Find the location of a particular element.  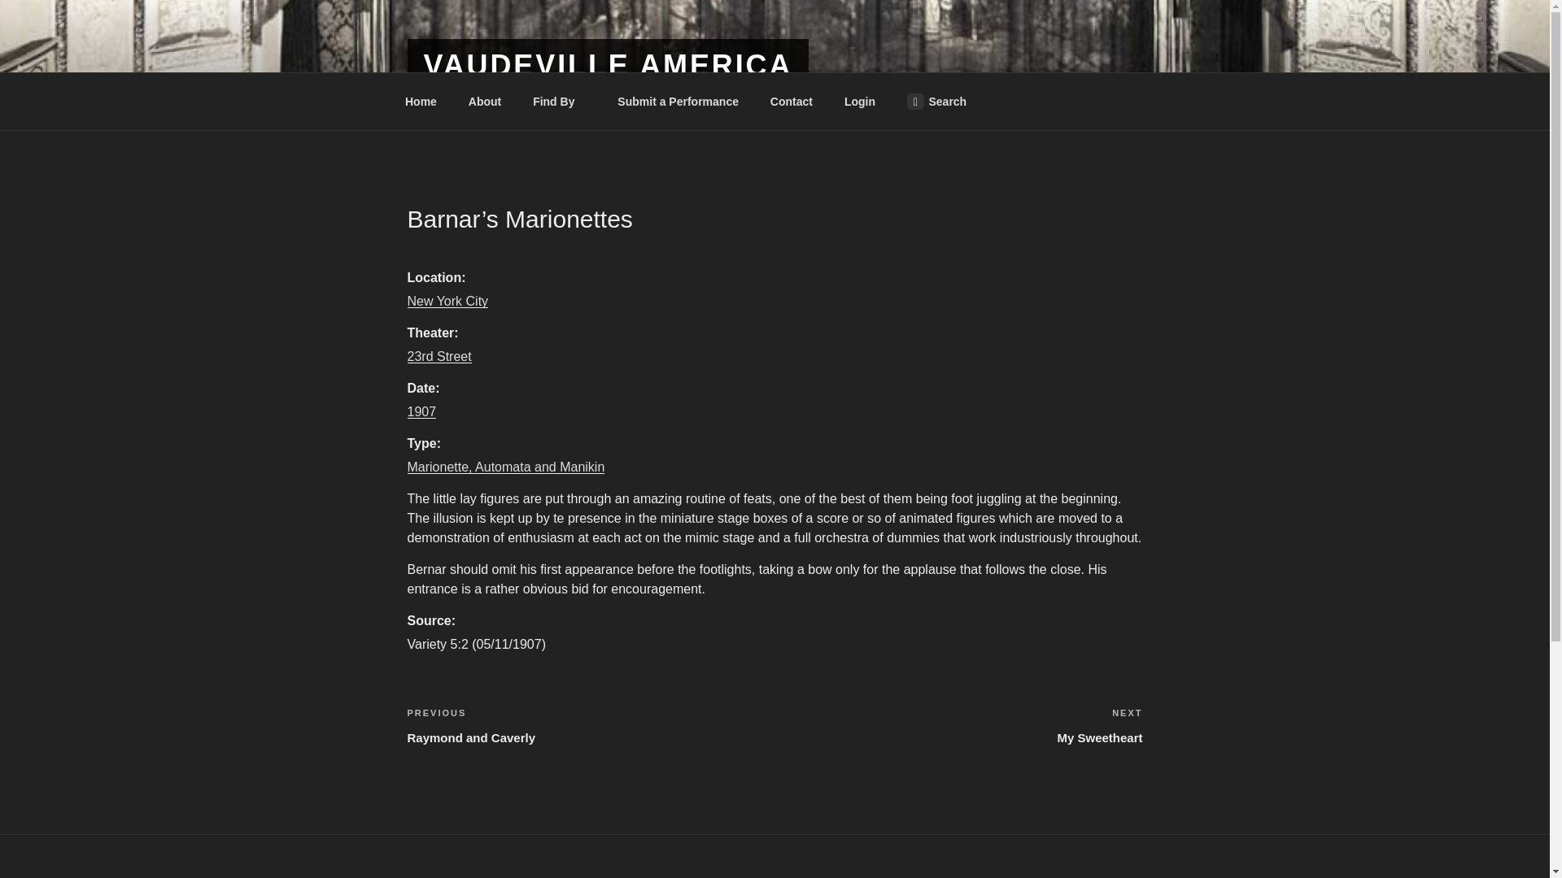

Home is located at coordinates (678, 101).